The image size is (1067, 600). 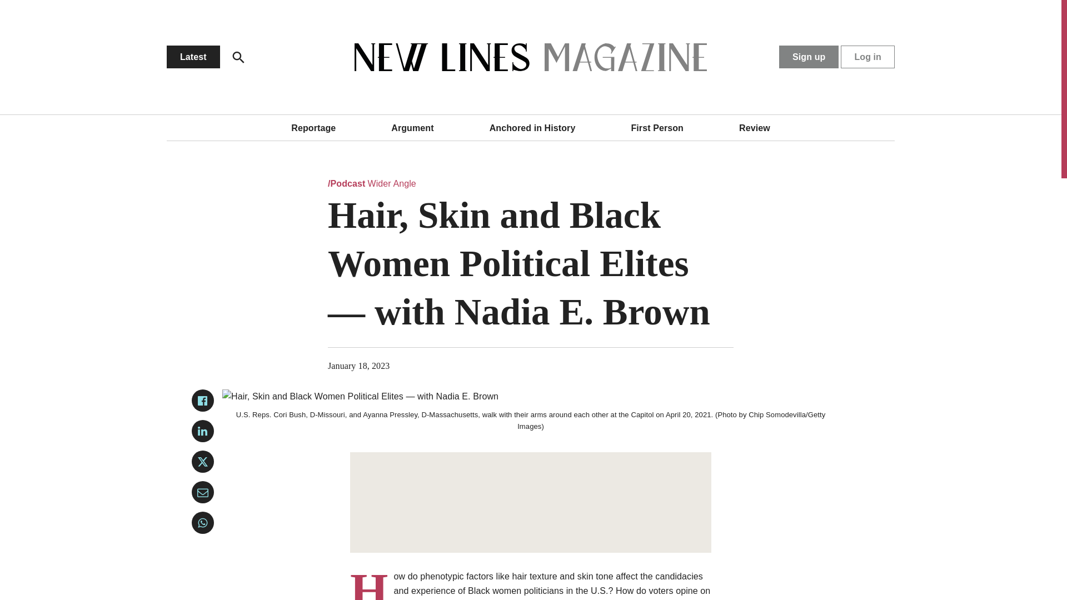 I want to click on Argument, so click(x=412, y=128).